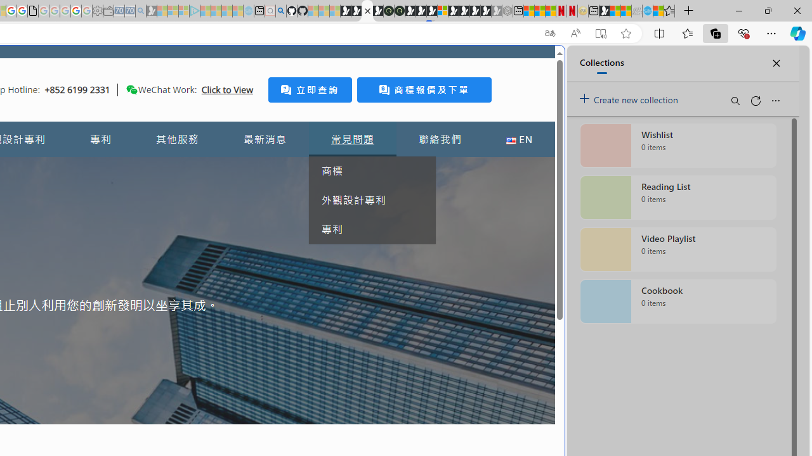 This screenshot has height=456, width=812. What do you see at coordinates (615, 11) in the screenshot?
I see `World - MSN` at bounding box center [615, 11].